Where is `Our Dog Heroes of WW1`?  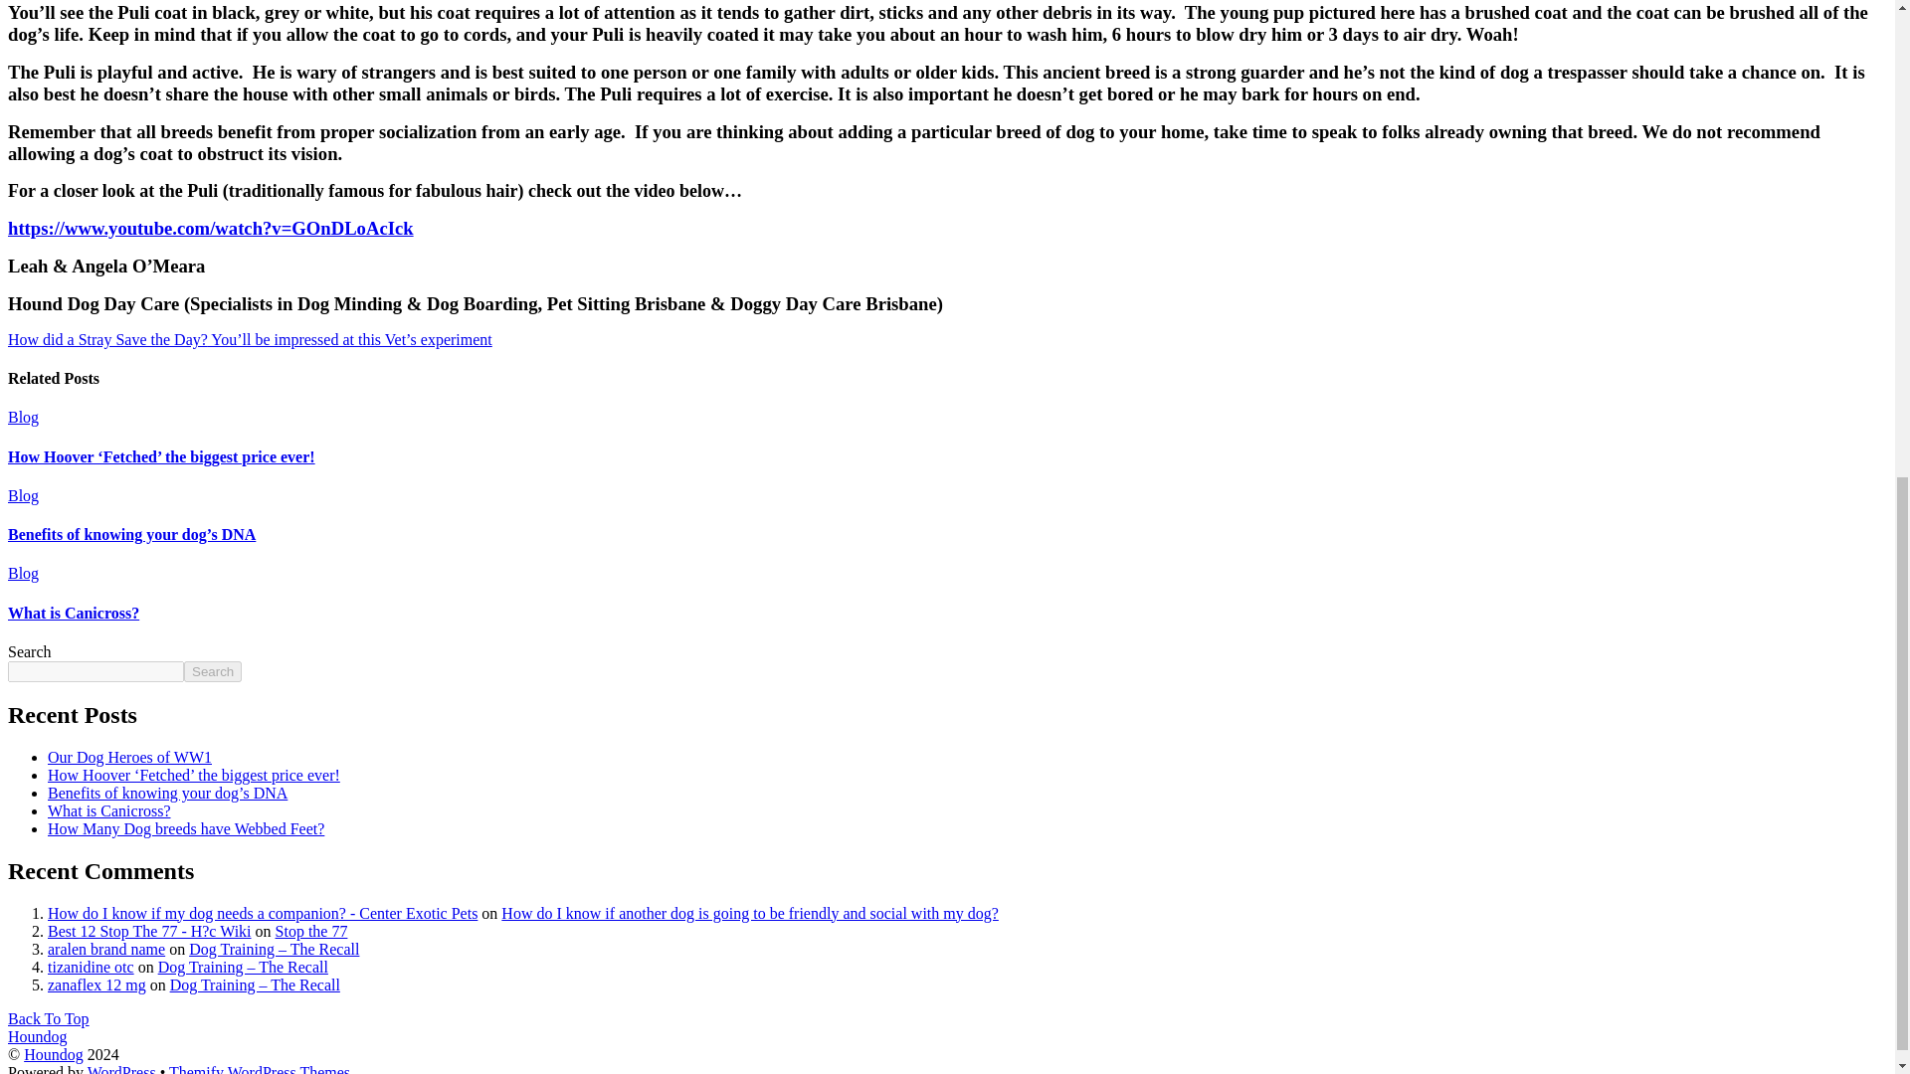
Our Dog Heroes of WW1 is located at coordinates (129, 757).